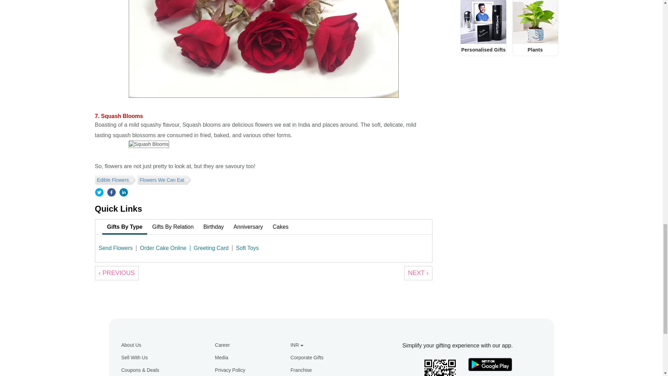  What do you see at coordinates (214, 227) in the screenshot?
I see `Birthday` at bounding box center [214, 227].